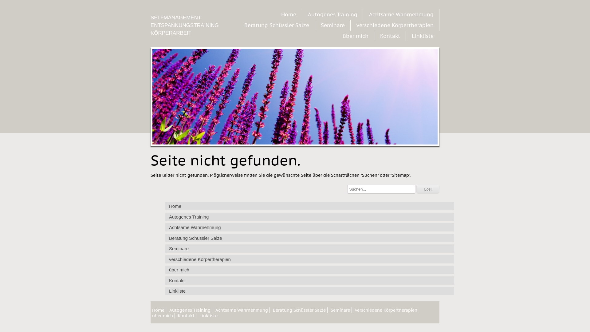  I want to click on Home, so click(310, 206).